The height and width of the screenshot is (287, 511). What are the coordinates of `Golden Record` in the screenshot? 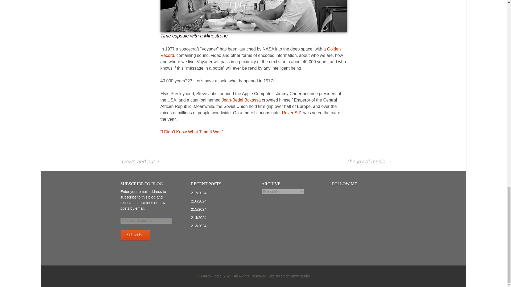 It's located at (250, 52).